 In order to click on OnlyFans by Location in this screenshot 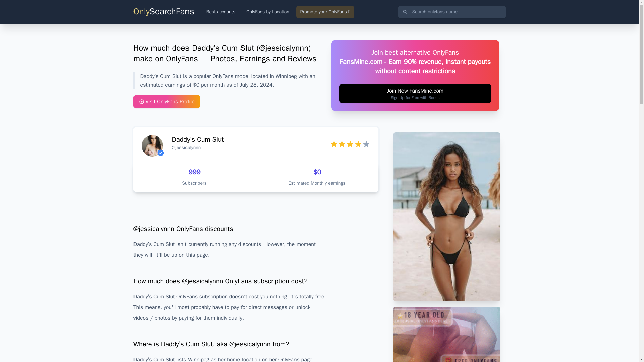, I will do `click(268, 12)`.